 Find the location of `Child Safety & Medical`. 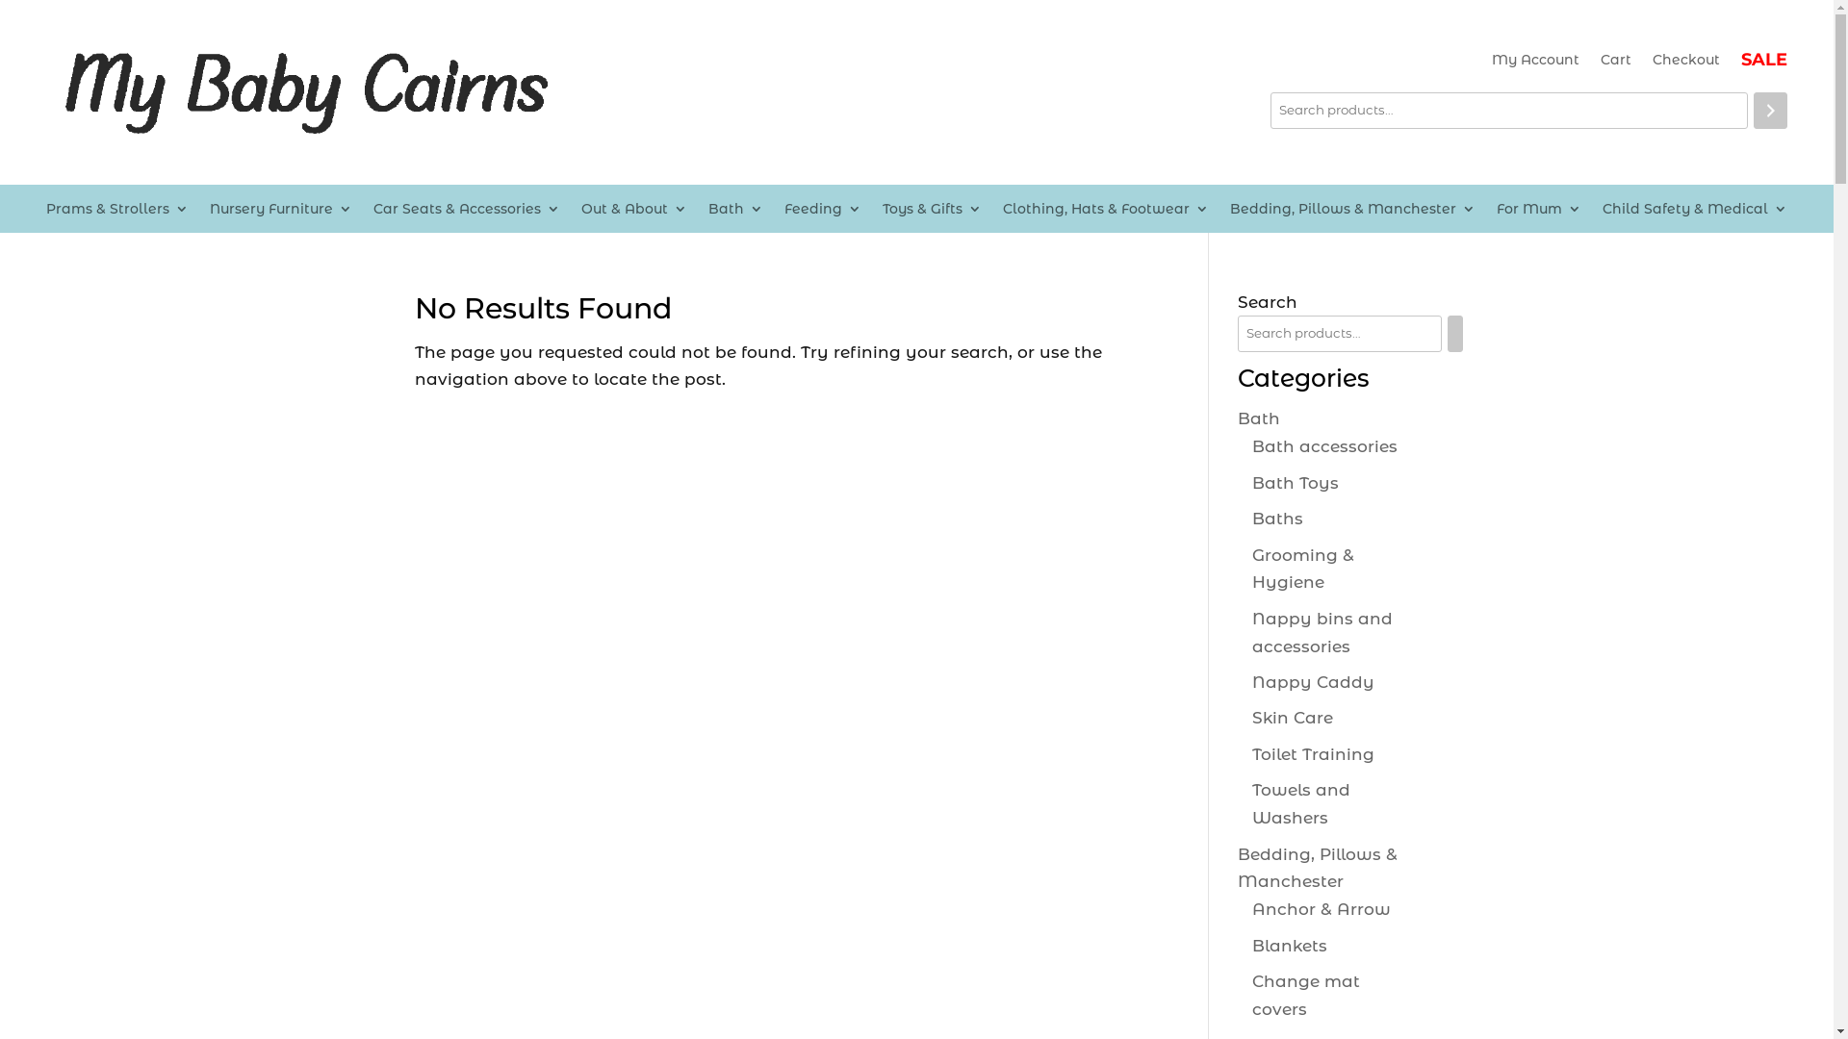

Child Safety & Medical is located at coordinates (1695, 213).